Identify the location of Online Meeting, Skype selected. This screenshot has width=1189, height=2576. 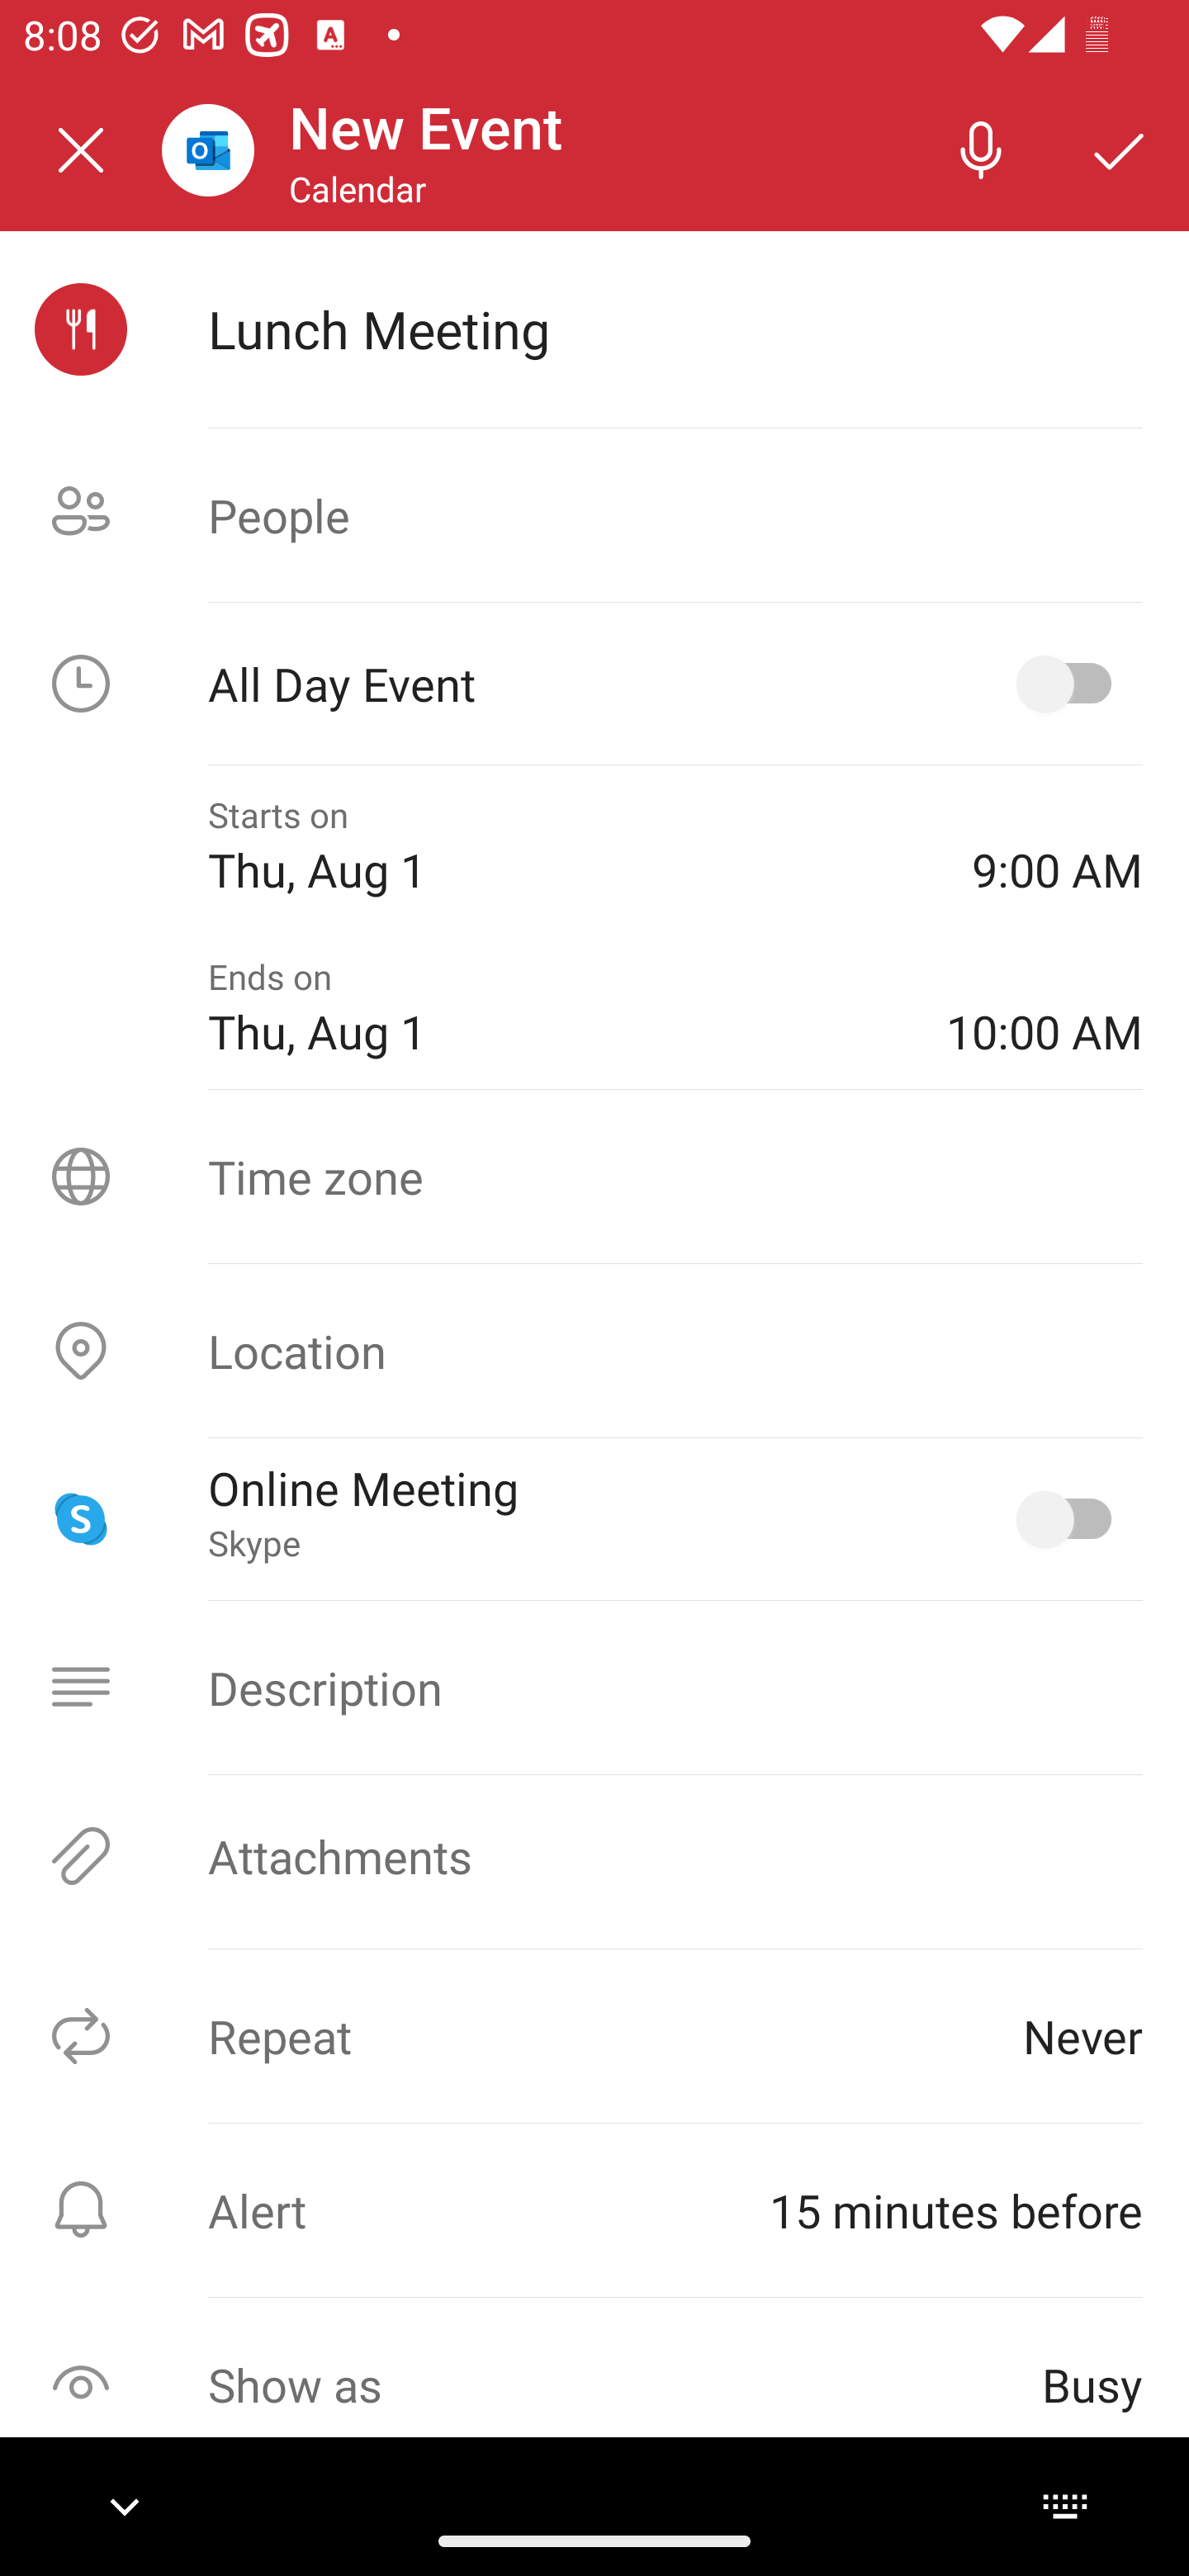
(1070, 1518).